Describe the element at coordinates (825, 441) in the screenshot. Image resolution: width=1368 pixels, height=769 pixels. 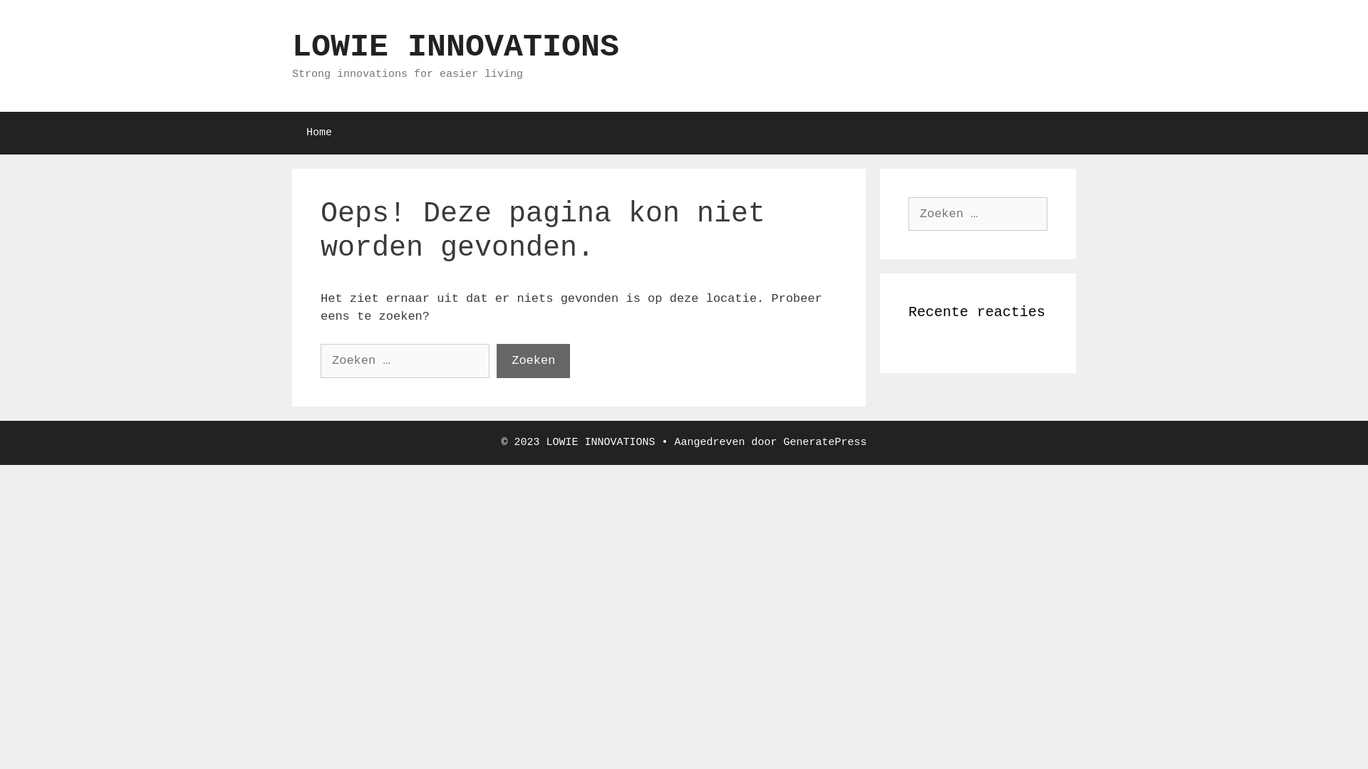
I see `GeneratePress` at that location.